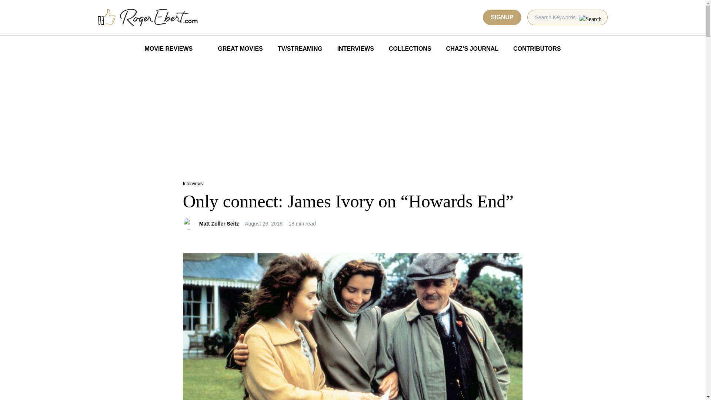 The image size is (711, 400). I want to click on GREAT MOVIES, so click(235, 49).